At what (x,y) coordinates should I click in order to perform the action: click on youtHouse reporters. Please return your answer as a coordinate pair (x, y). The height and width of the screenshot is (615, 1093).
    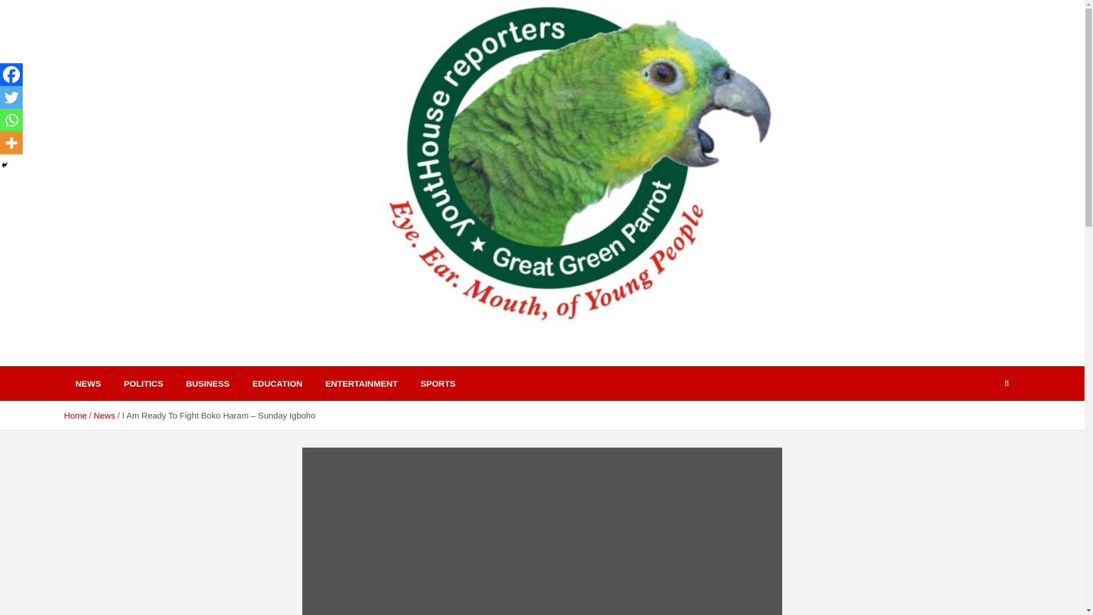
    Looking at the image, I should click on (175, 361).